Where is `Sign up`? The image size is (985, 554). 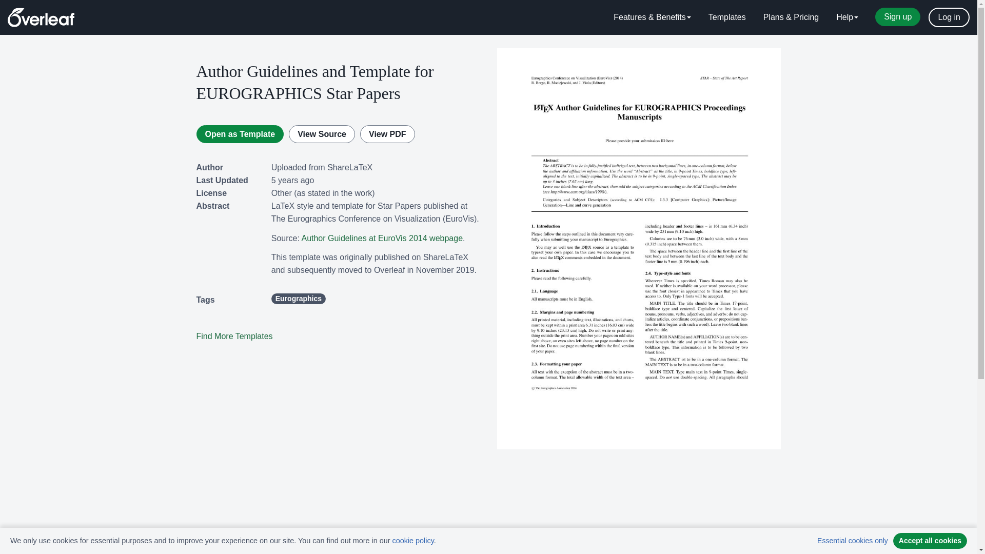
Sign up is located at coordinates (898, 16).